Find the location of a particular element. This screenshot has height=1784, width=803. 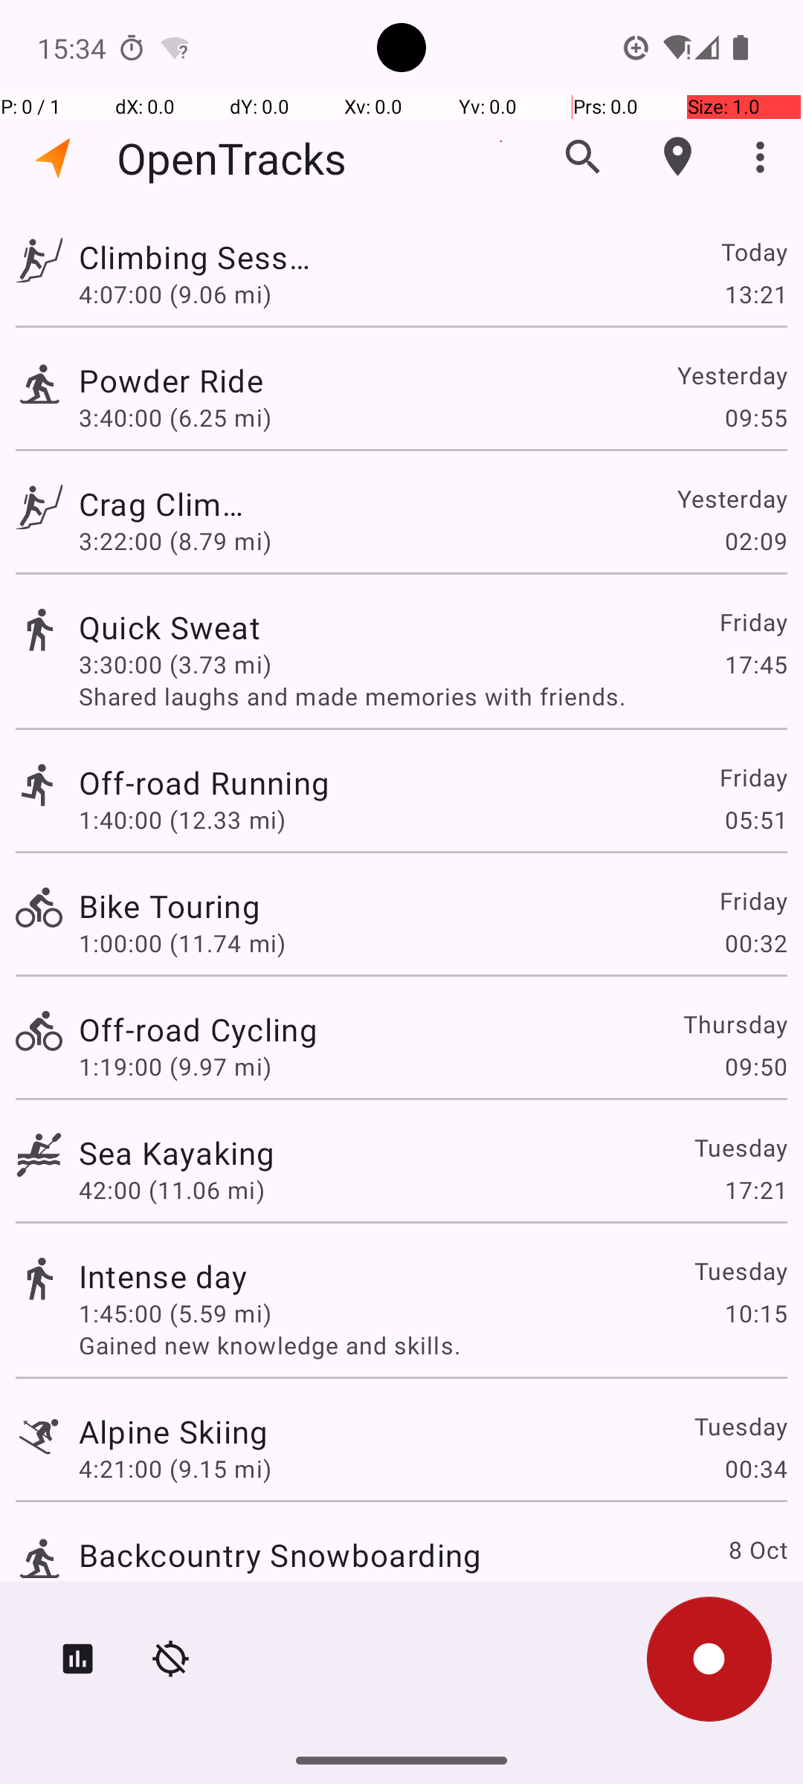

Off-road Cycling is located at coordinates (198, 1029).